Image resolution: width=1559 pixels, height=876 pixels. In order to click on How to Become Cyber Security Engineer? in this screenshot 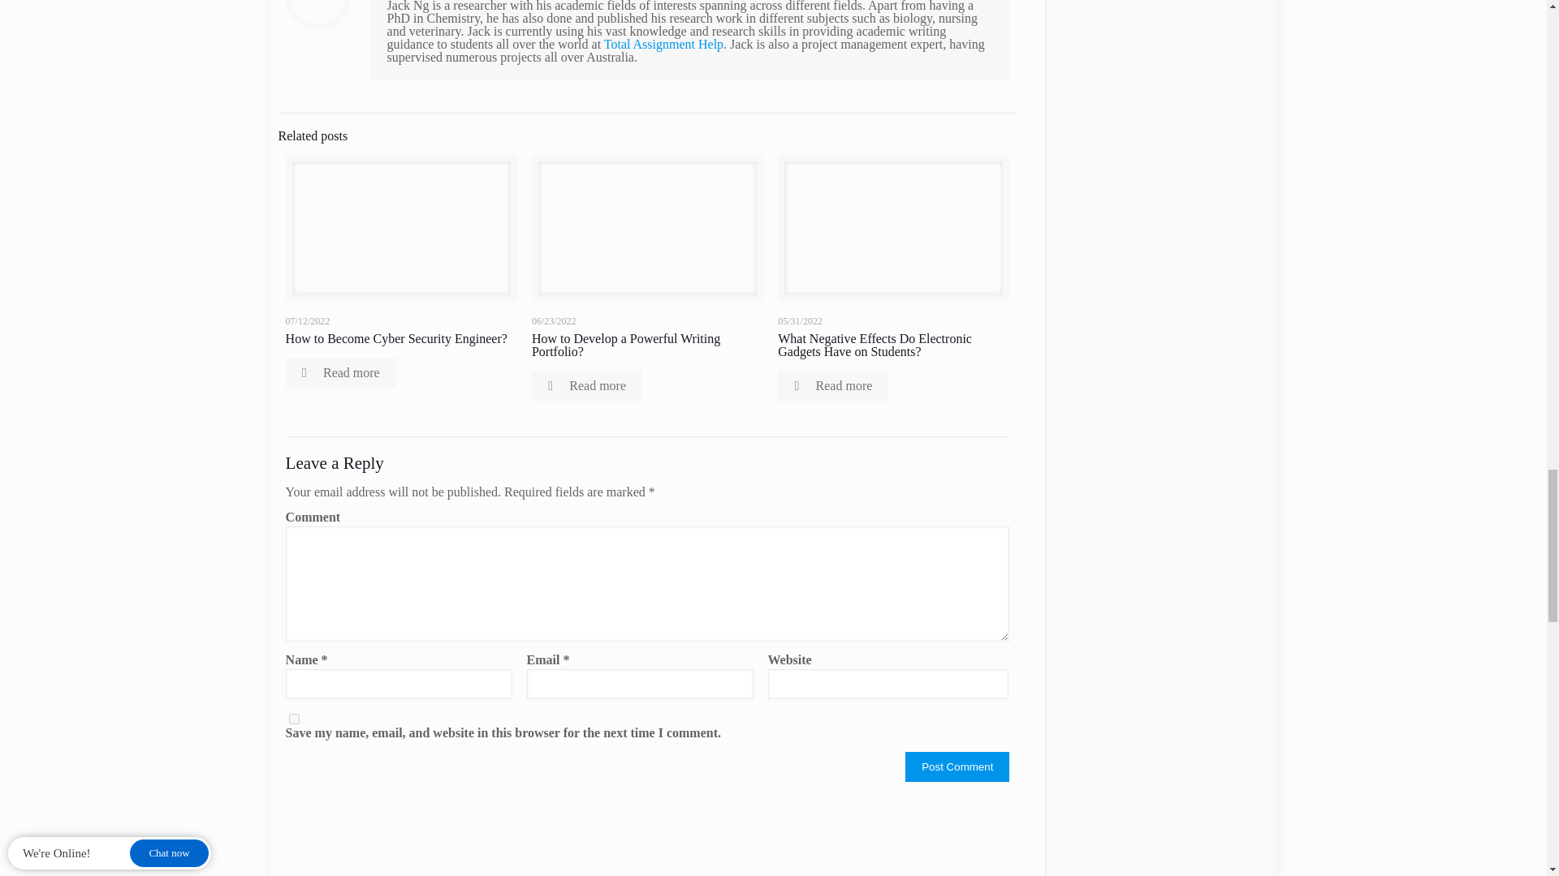, I will do `click(396, 338)`.